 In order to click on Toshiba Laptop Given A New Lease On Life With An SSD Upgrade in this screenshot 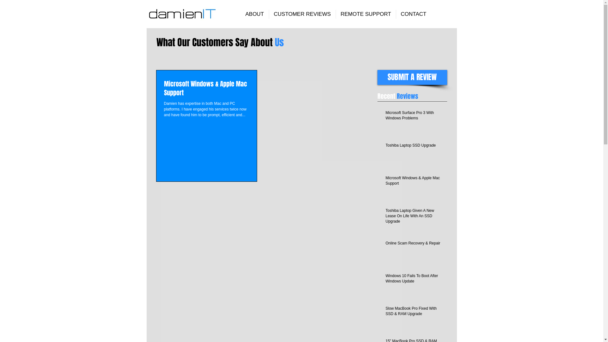, I will do `click(415, 217)`.